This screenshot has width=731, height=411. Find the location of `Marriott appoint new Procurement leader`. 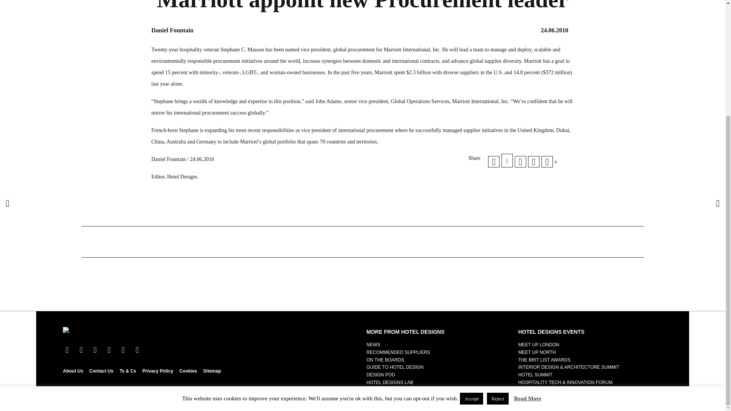

Marriott appoint new Procurement leader is located at coordinates (533, 161).